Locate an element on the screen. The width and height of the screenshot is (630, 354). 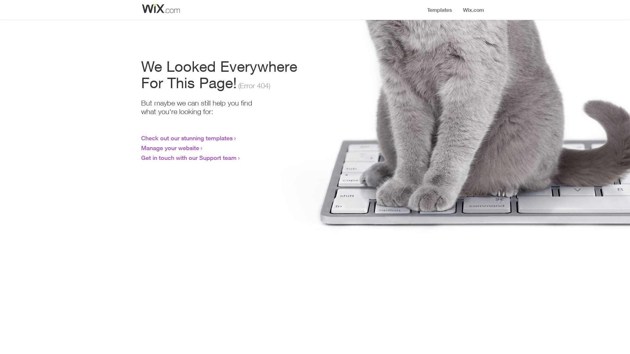
Check out our stunning templates is located at coordinates (187, 138).